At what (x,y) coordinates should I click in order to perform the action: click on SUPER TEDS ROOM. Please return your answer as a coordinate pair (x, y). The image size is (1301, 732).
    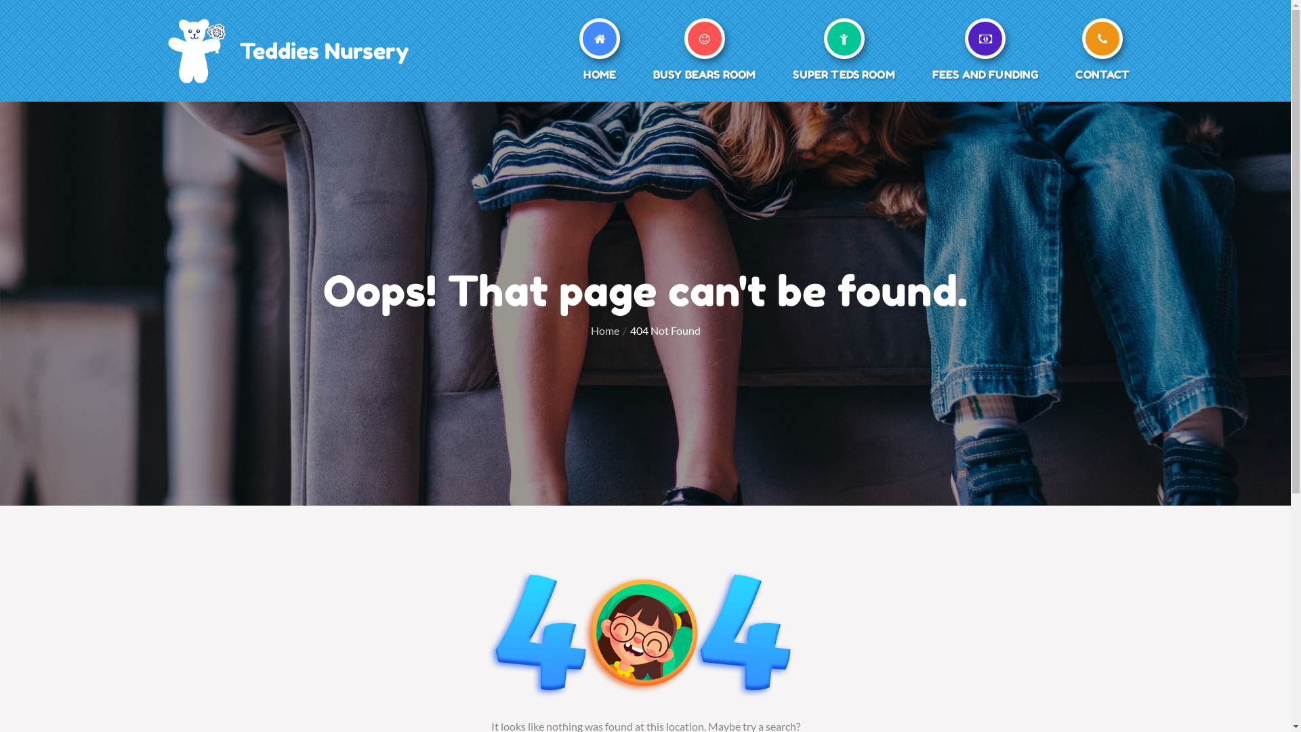
    Looking at the image, I should click on (844, 54).